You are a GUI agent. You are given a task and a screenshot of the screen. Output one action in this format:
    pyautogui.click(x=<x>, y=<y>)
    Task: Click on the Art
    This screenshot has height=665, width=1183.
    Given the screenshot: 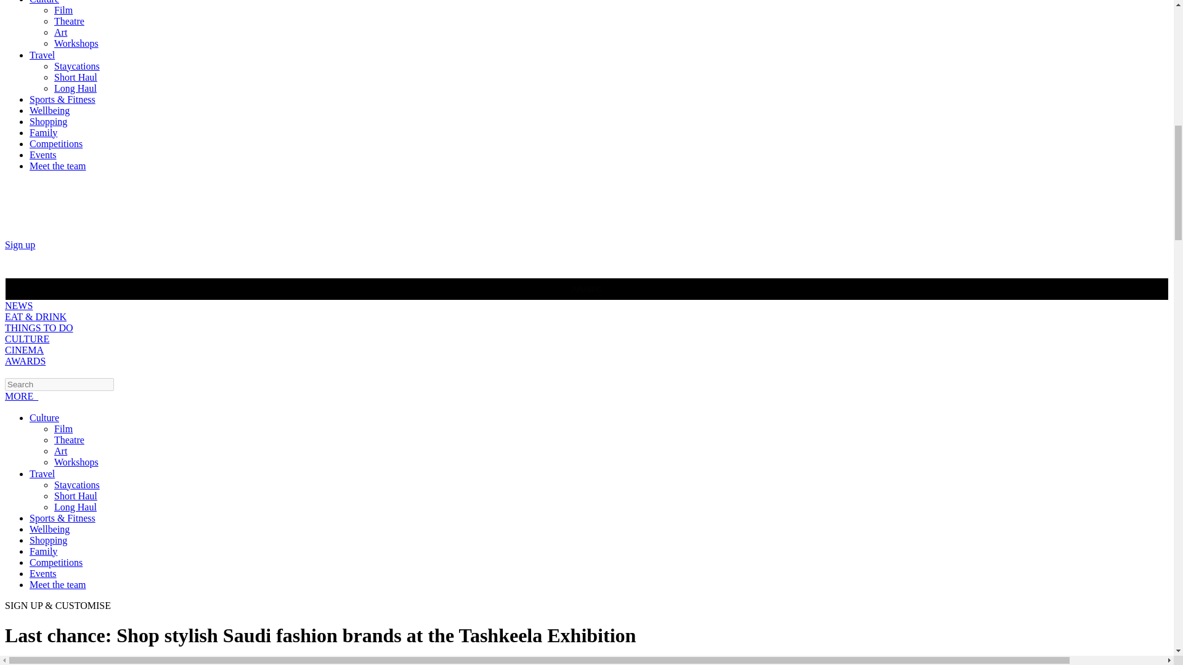 What is the action you would take?
    pyautogui.click(x=60, y=32)
    